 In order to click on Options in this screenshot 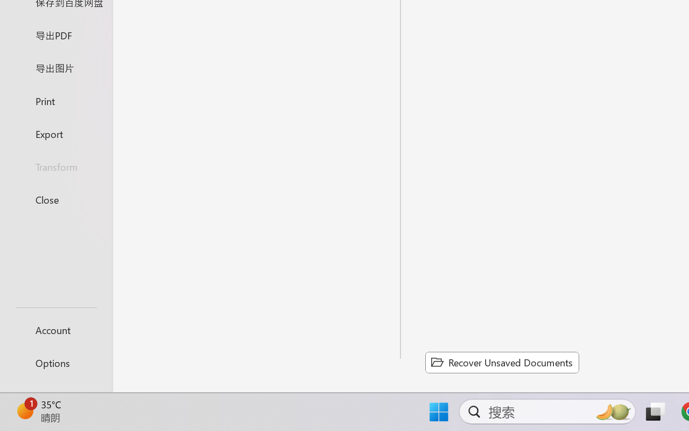, I will do `click(56, 363)`.